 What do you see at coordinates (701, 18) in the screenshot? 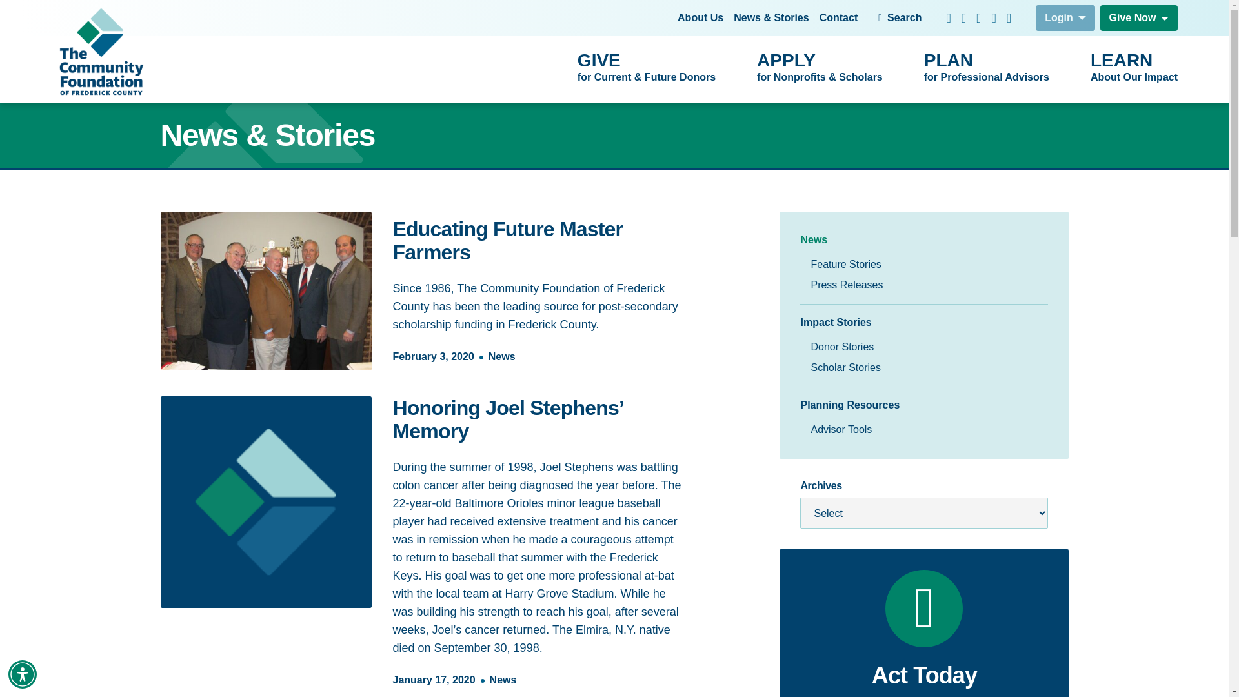
I see `Search` at bounding box center [701, 18].